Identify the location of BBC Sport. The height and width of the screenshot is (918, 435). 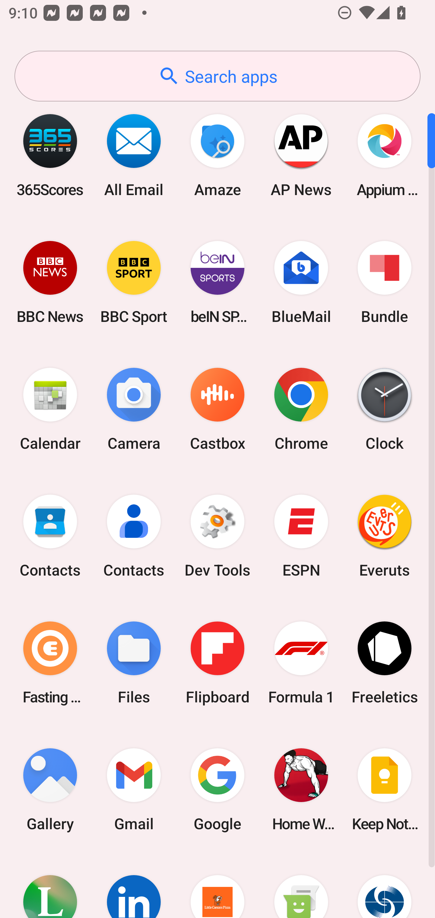
(134, 282).